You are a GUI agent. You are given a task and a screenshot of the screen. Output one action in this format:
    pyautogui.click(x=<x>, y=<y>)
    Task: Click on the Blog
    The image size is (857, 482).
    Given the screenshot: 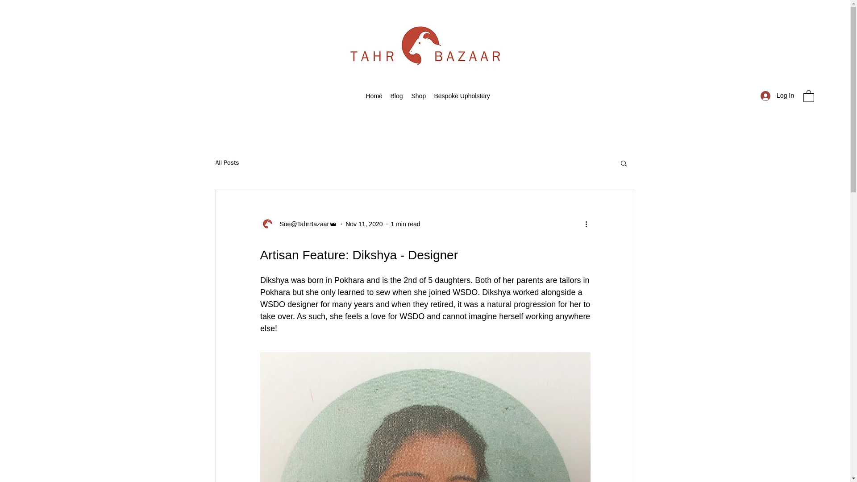 What is the action you would take?
    pyautogui.click(x=396, y=96)
    